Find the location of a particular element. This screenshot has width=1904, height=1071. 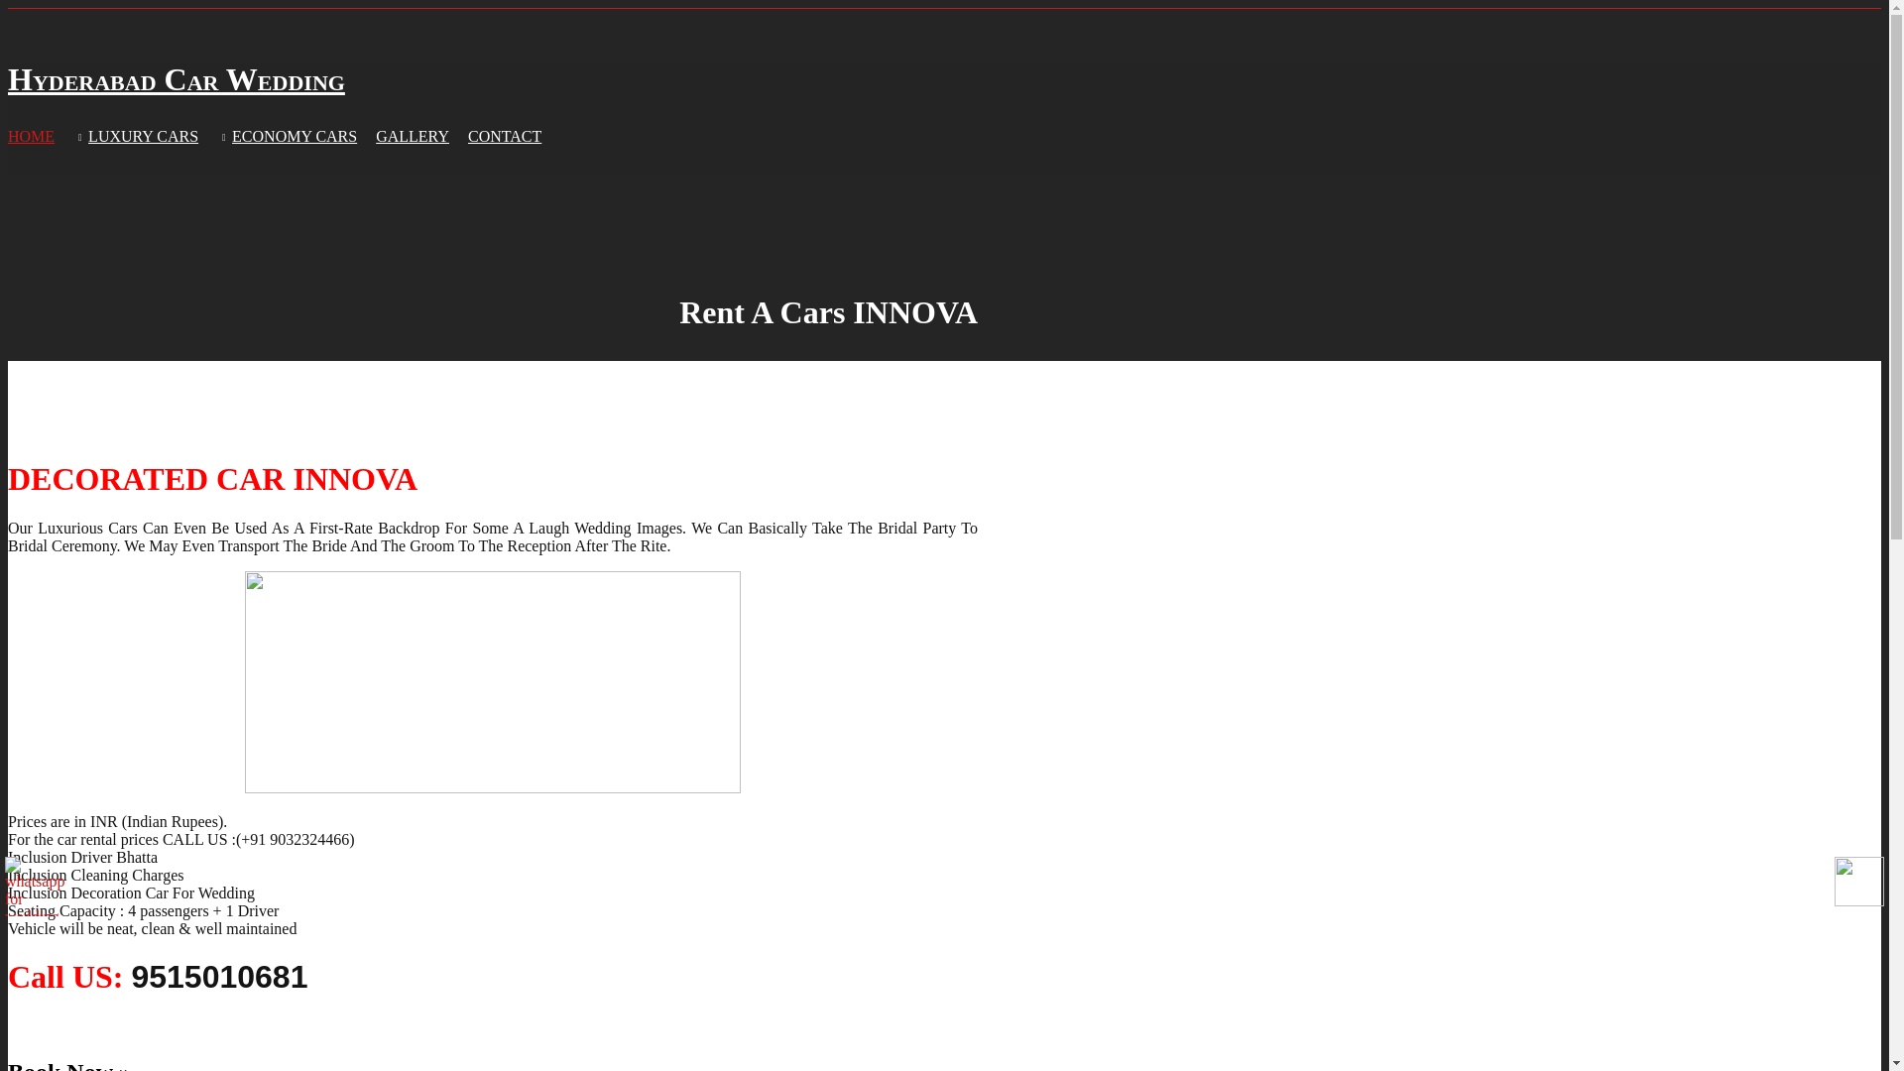

CONTACT is located at coordinates (504, 137).